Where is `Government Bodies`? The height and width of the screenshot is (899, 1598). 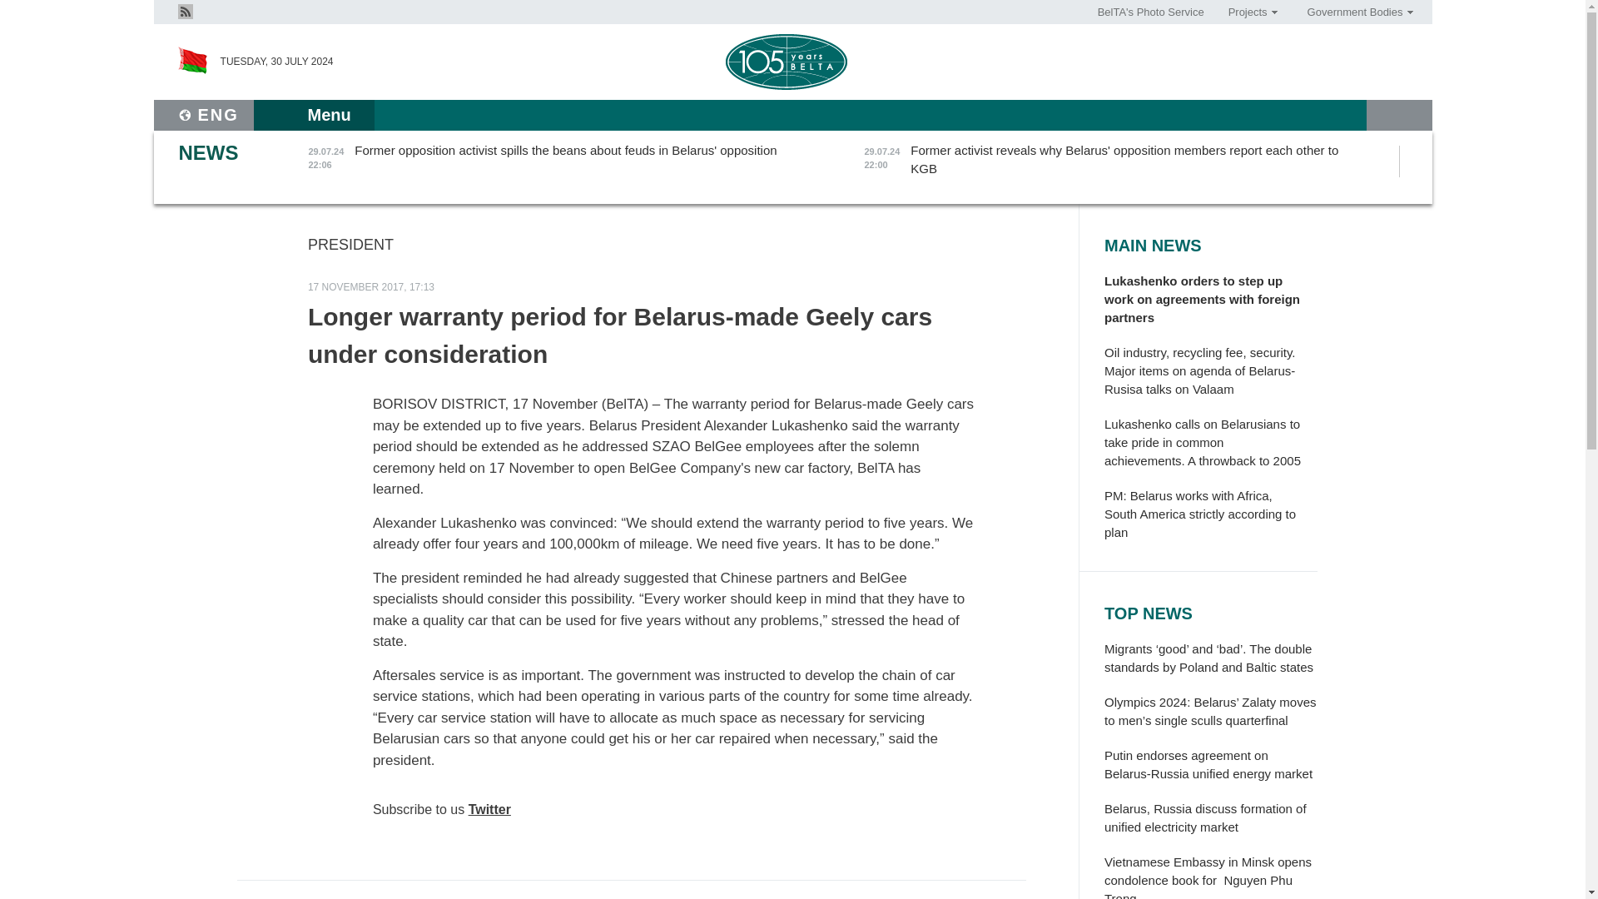
Government Bodies is located at coordinates (1354, 12).